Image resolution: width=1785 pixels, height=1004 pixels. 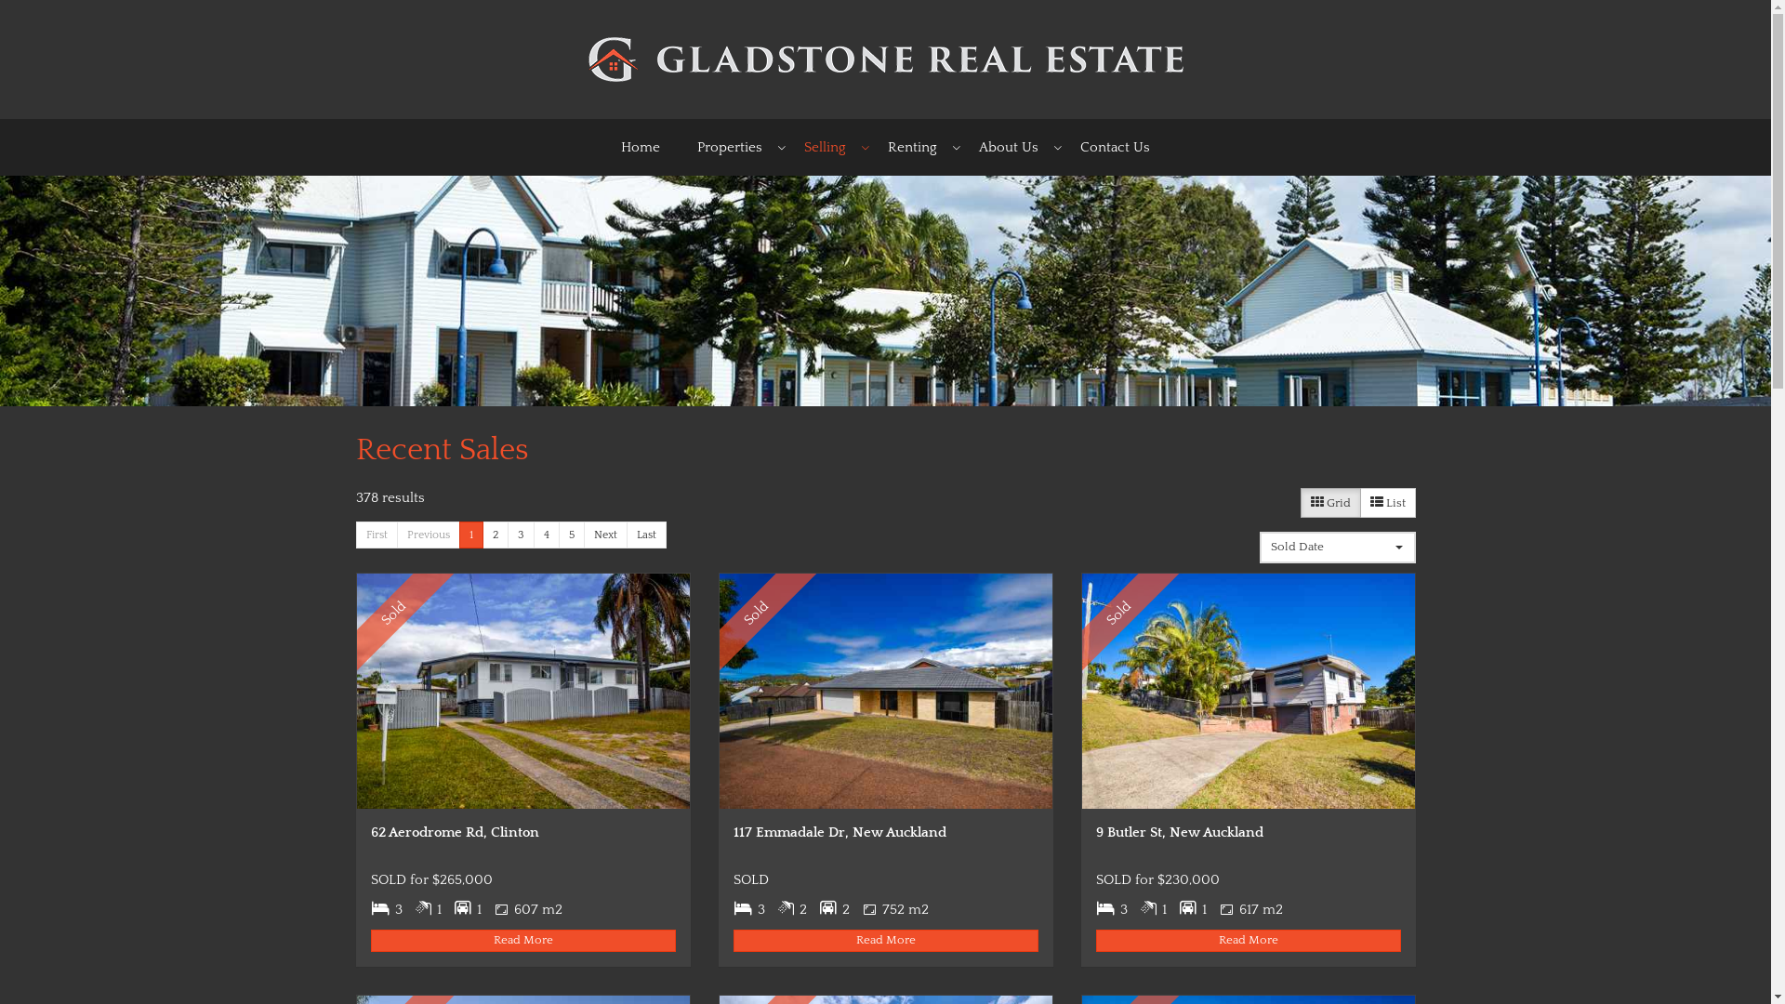 I want to click on 5, so click(x=571, y=535).